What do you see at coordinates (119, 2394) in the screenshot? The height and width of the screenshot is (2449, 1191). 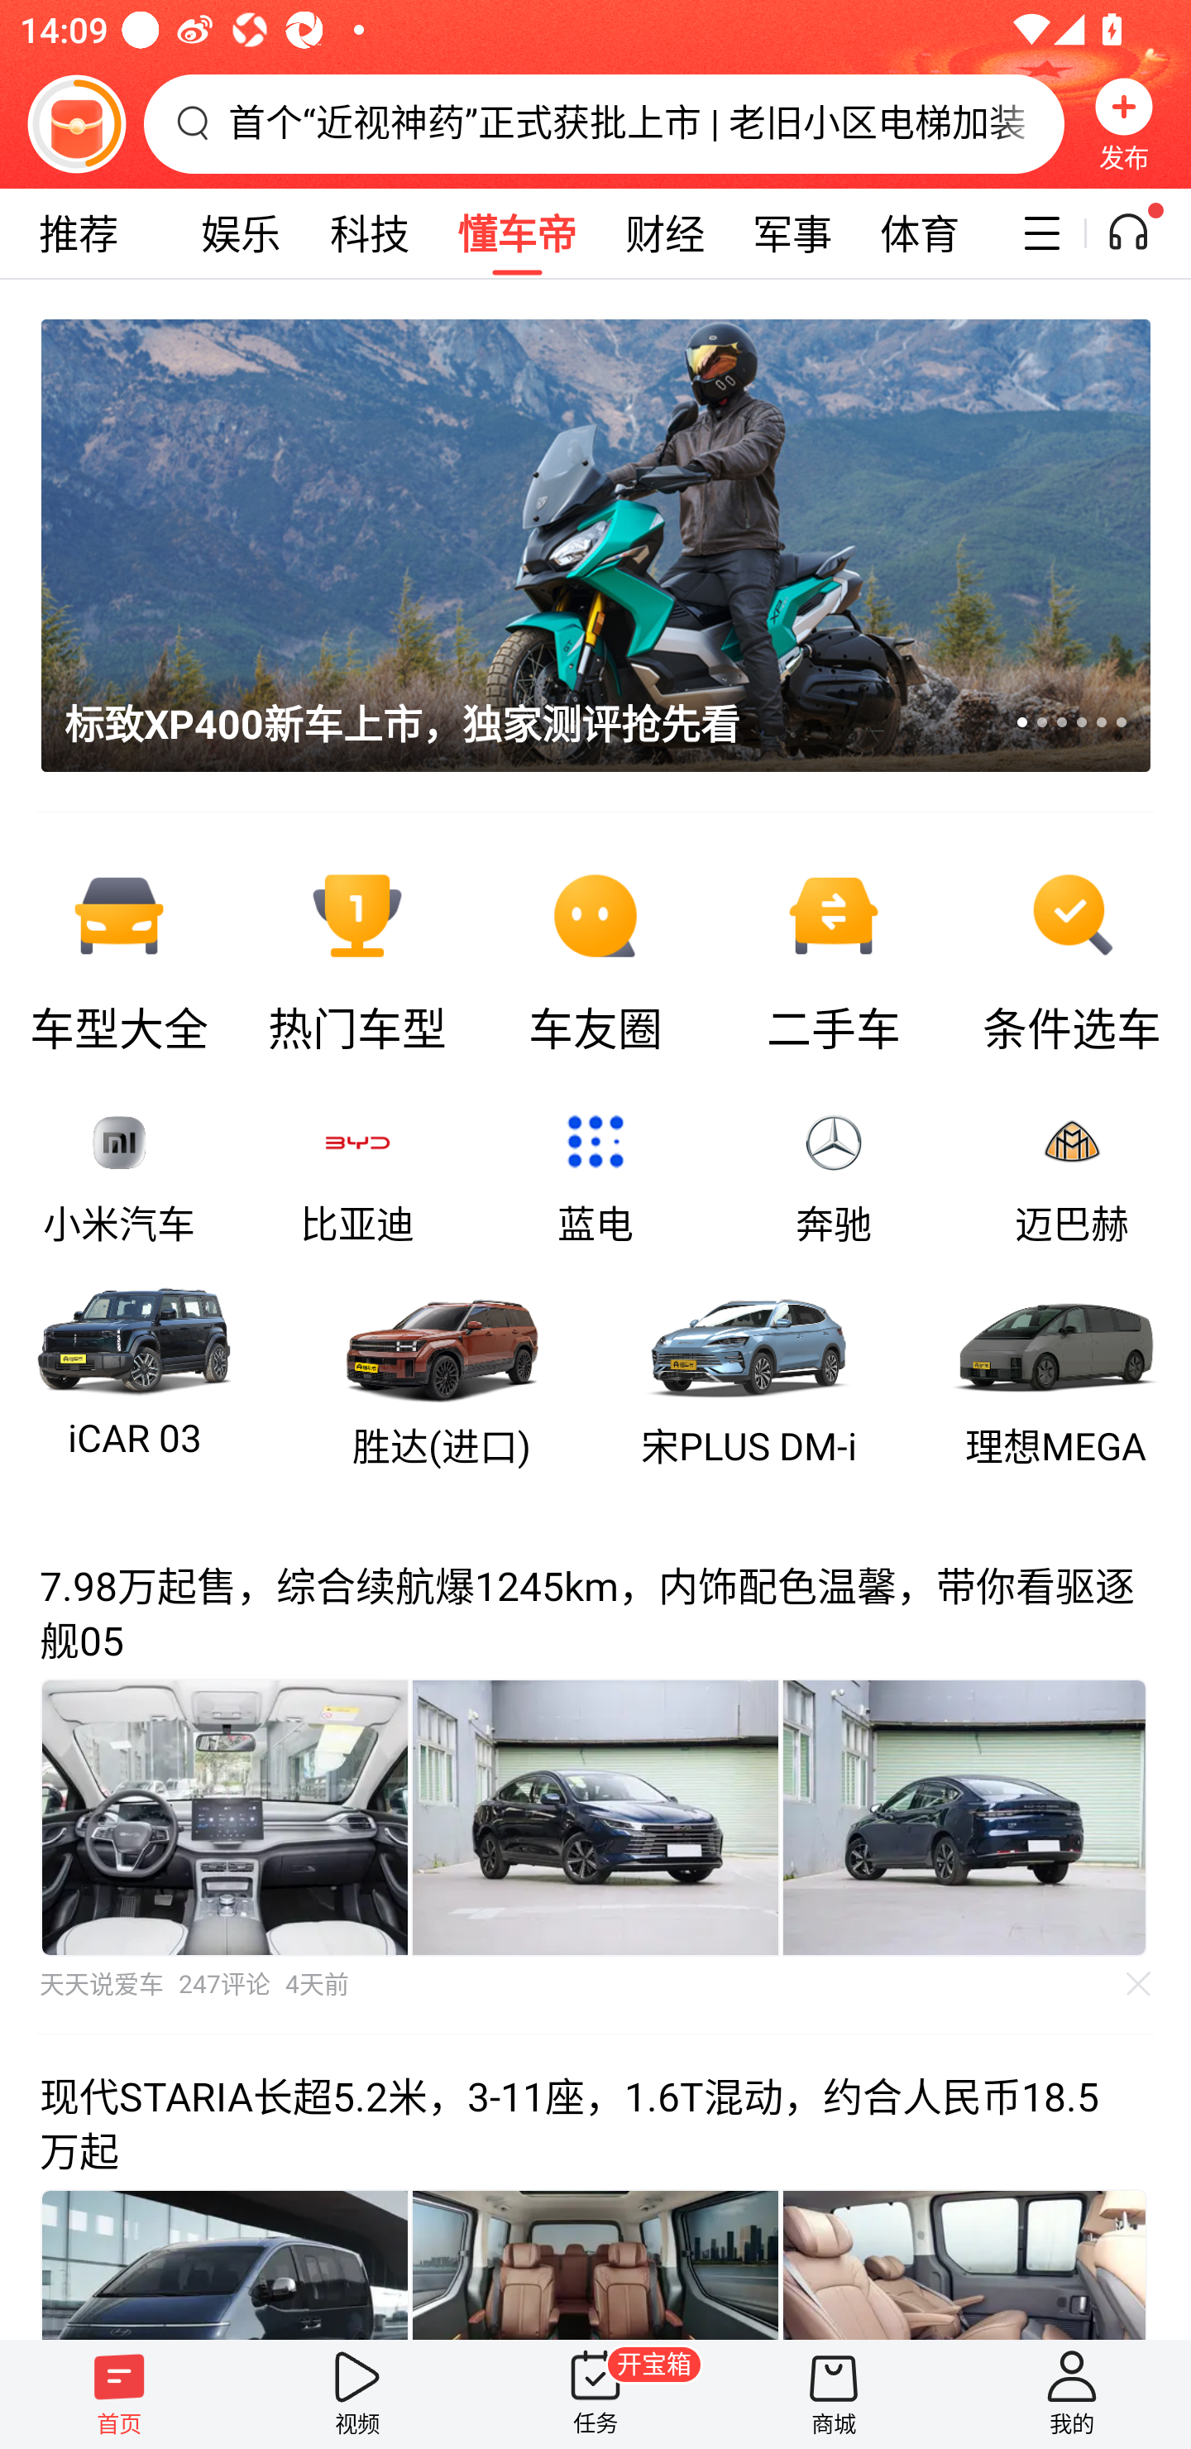 I see `首页` at bounding box center [119, 2394].